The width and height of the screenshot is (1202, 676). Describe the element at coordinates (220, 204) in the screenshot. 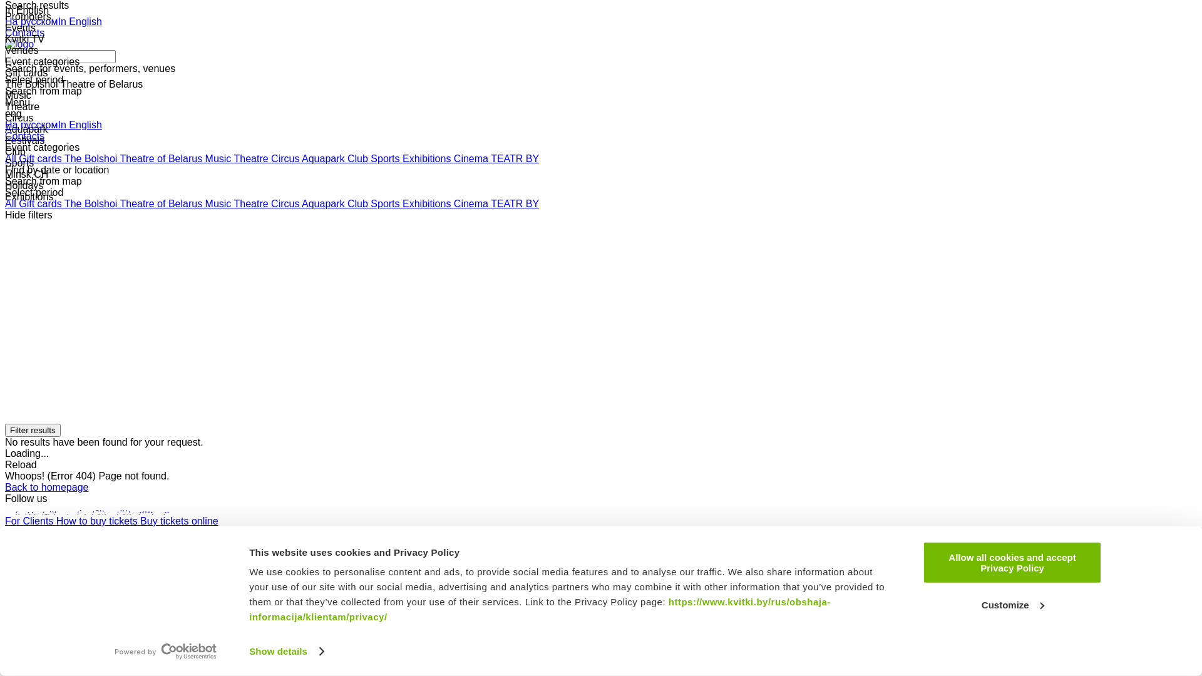

I see `Music` at that location.